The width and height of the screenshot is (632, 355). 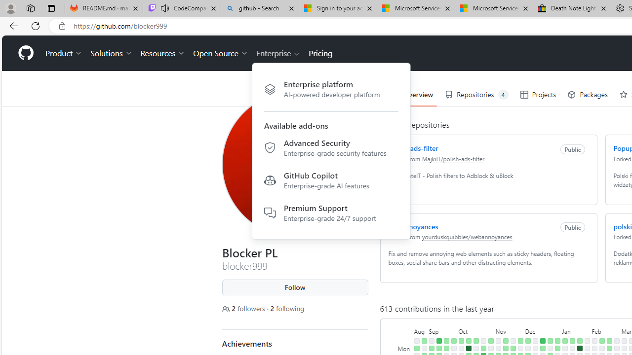 I want to click on Projects, so click(x=538, y=95).